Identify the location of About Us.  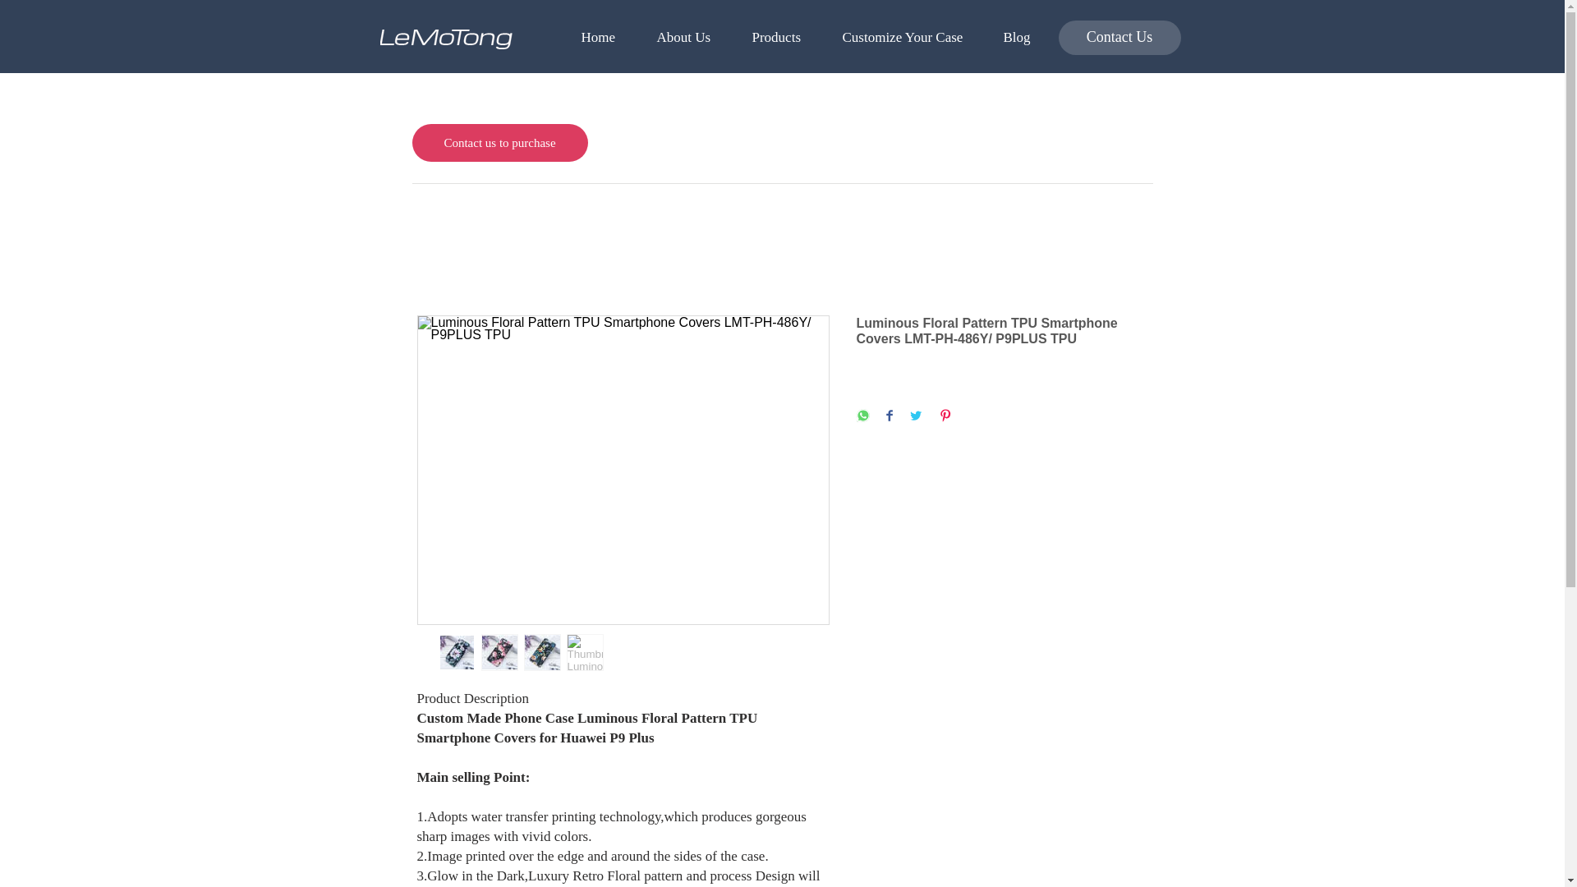
(692, 38).